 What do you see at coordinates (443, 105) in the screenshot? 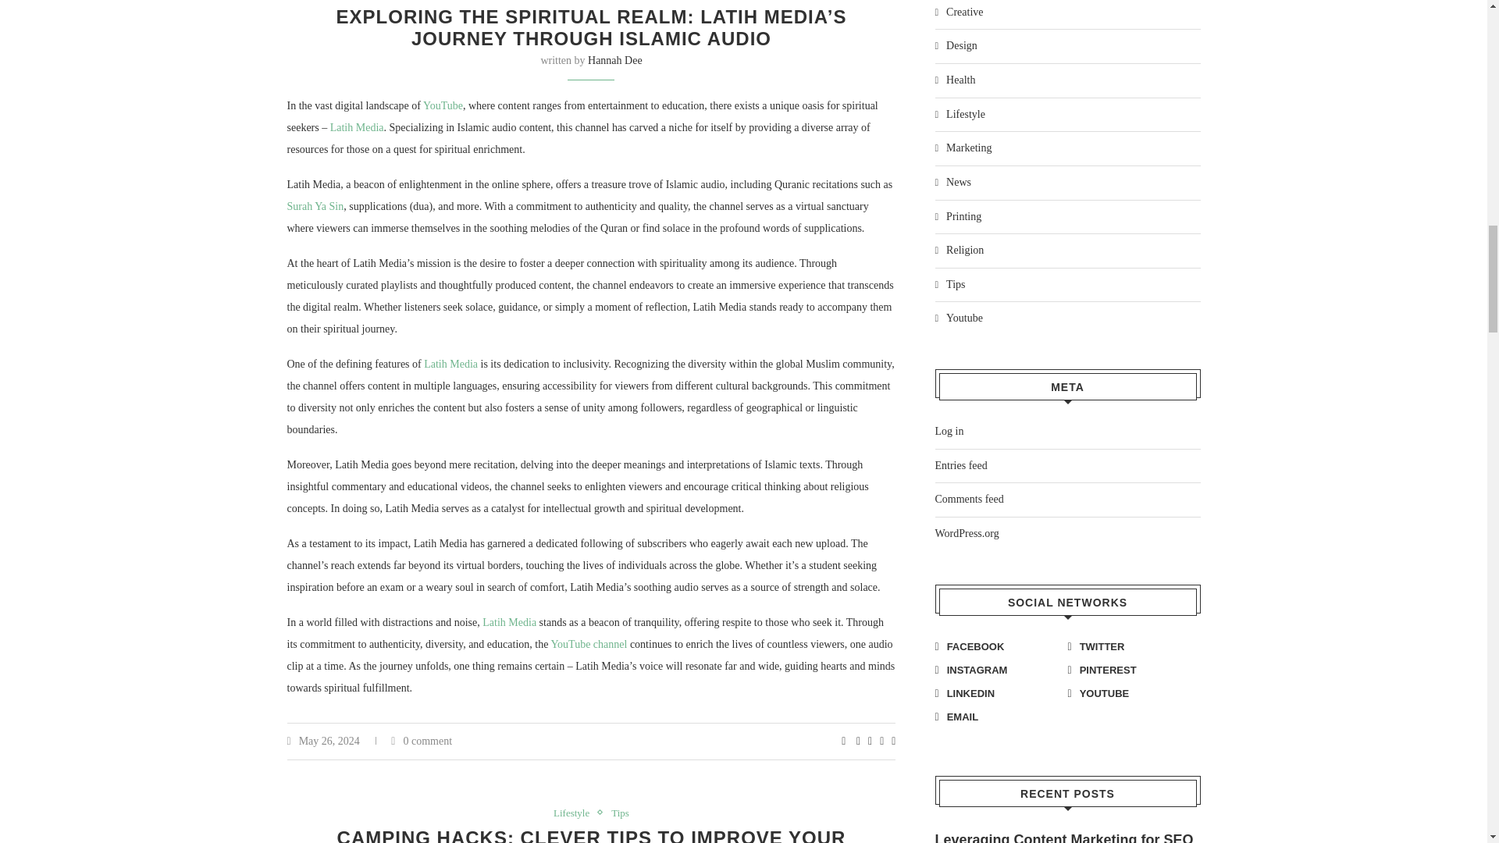
I see `YouTube` at bounding box center [443, 105].